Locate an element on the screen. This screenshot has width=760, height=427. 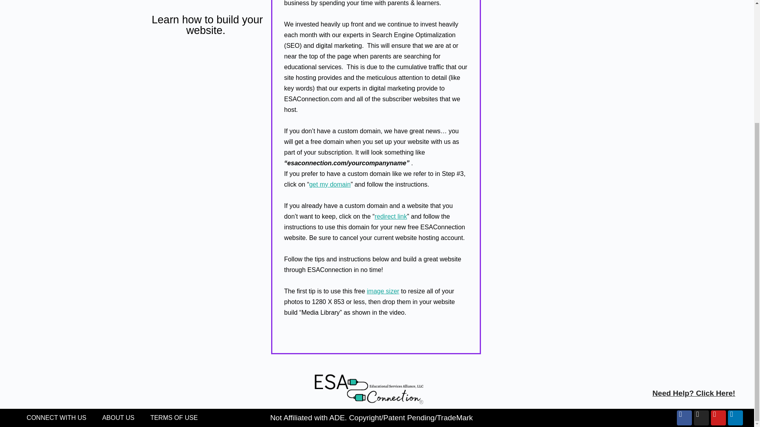
image sizer is located at coordinates (383, 291).